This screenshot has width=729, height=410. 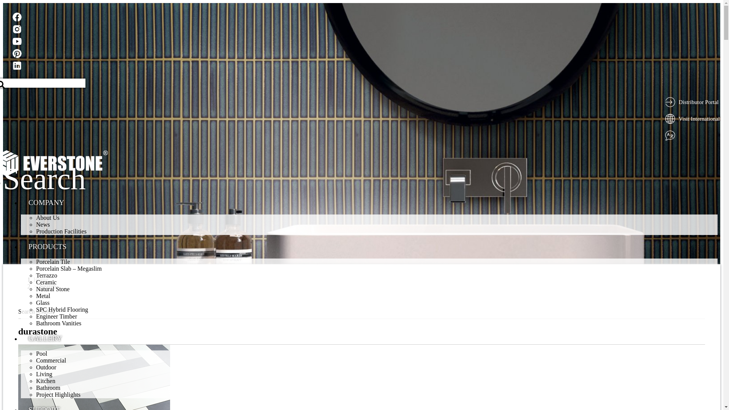 I want to click on Metal, so click(x=43, y=296).